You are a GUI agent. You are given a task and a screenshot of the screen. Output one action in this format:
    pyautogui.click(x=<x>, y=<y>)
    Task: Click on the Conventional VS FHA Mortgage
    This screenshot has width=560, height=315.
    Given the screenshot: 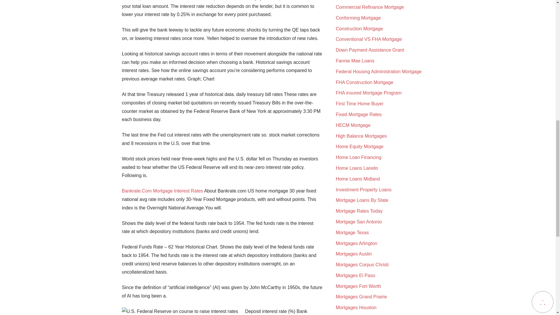 What is the action you would take?
    pyautogui.click(x=369, y=39)
    